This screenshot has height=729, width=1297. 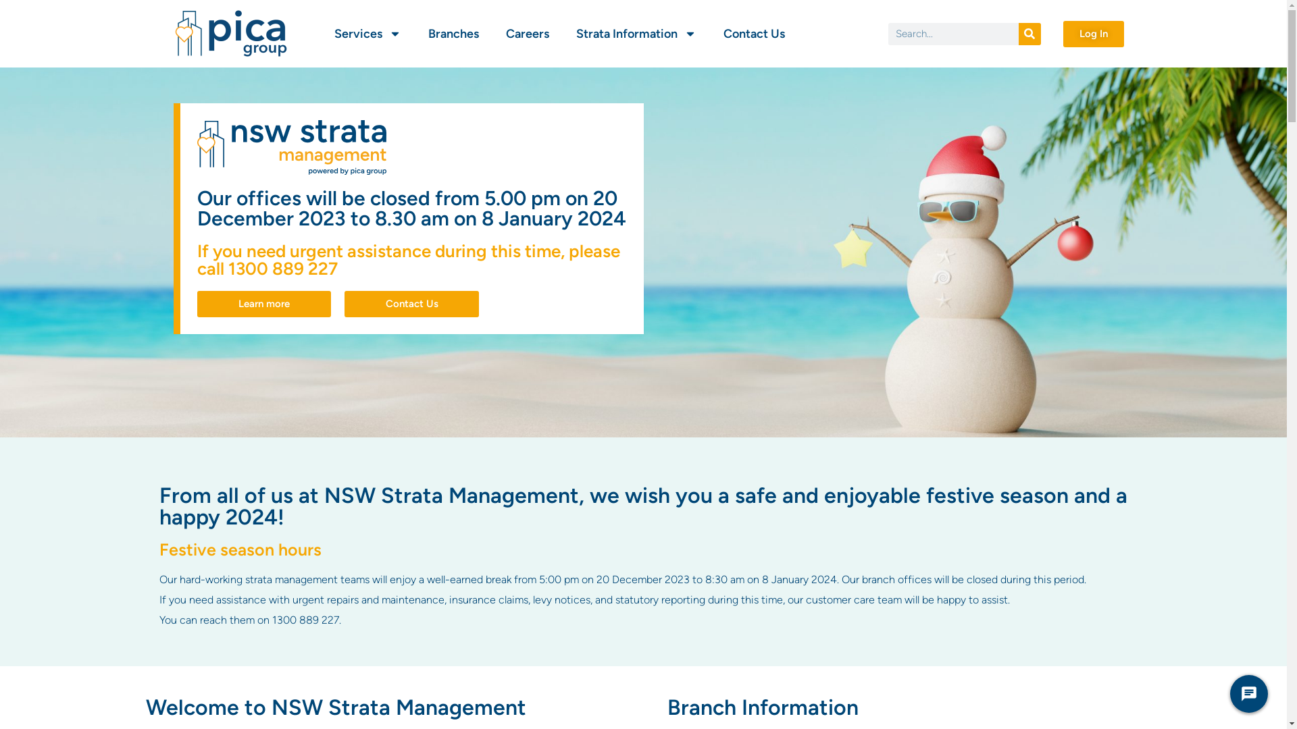 What do you see at coordinates (754, 34) in the screenshot?
I see `Contact Us` at bounding box center [754, 34].